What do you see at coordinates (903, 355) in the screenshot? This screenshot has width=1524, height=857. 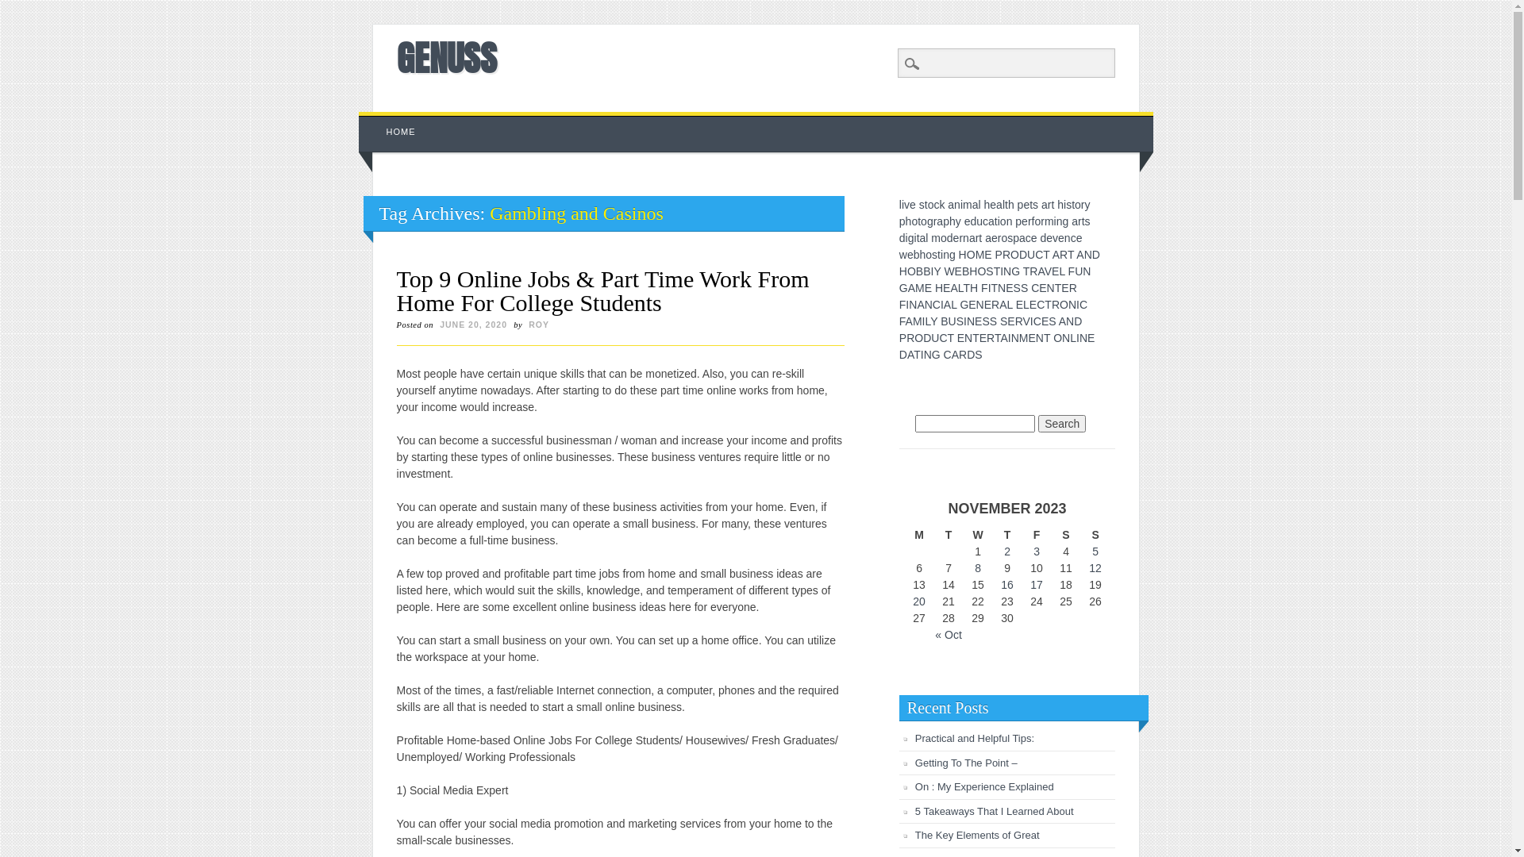 I see `D` at bounding box center [903, 355].